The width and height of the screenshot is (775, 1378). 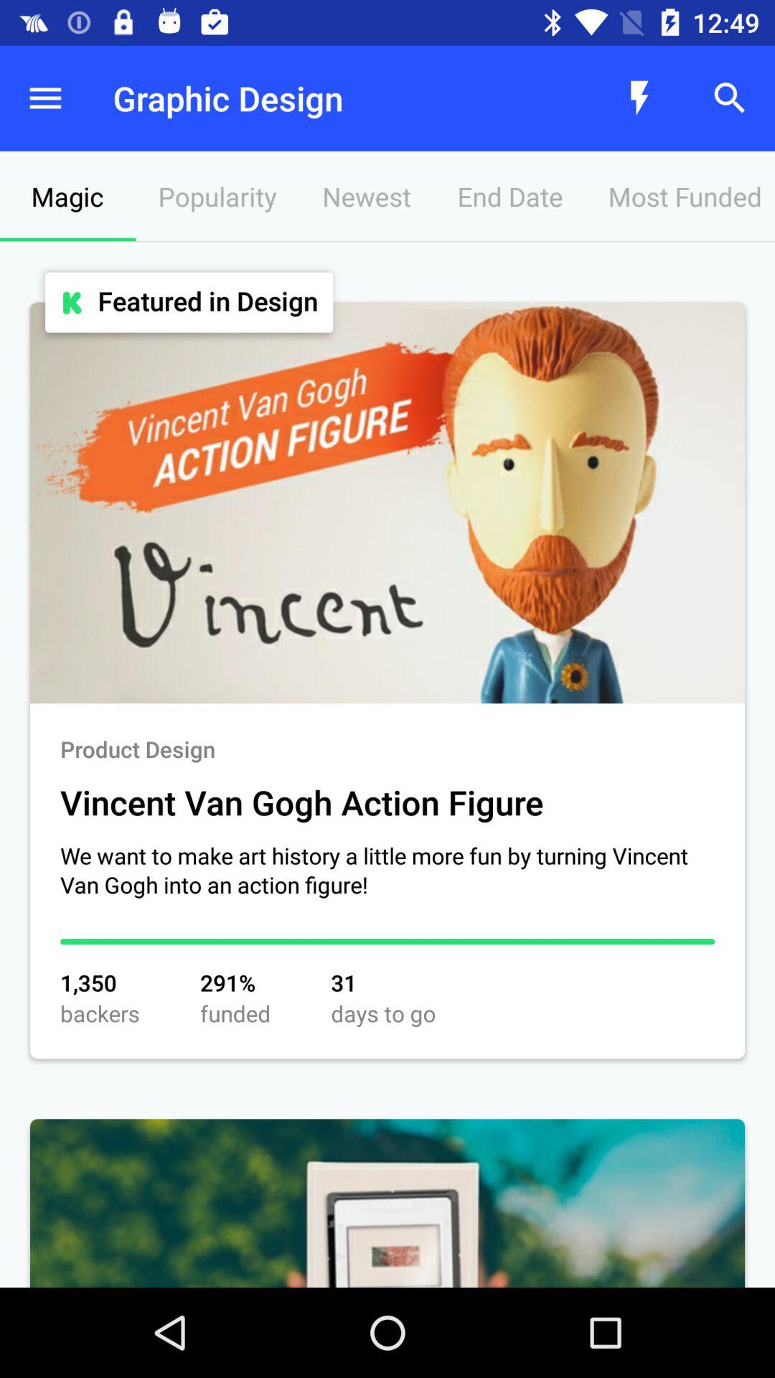 What do you see at coordinates (639, 98) in the screenshot?
I see `press item above most funded icon` at bounding box center [639, 98].